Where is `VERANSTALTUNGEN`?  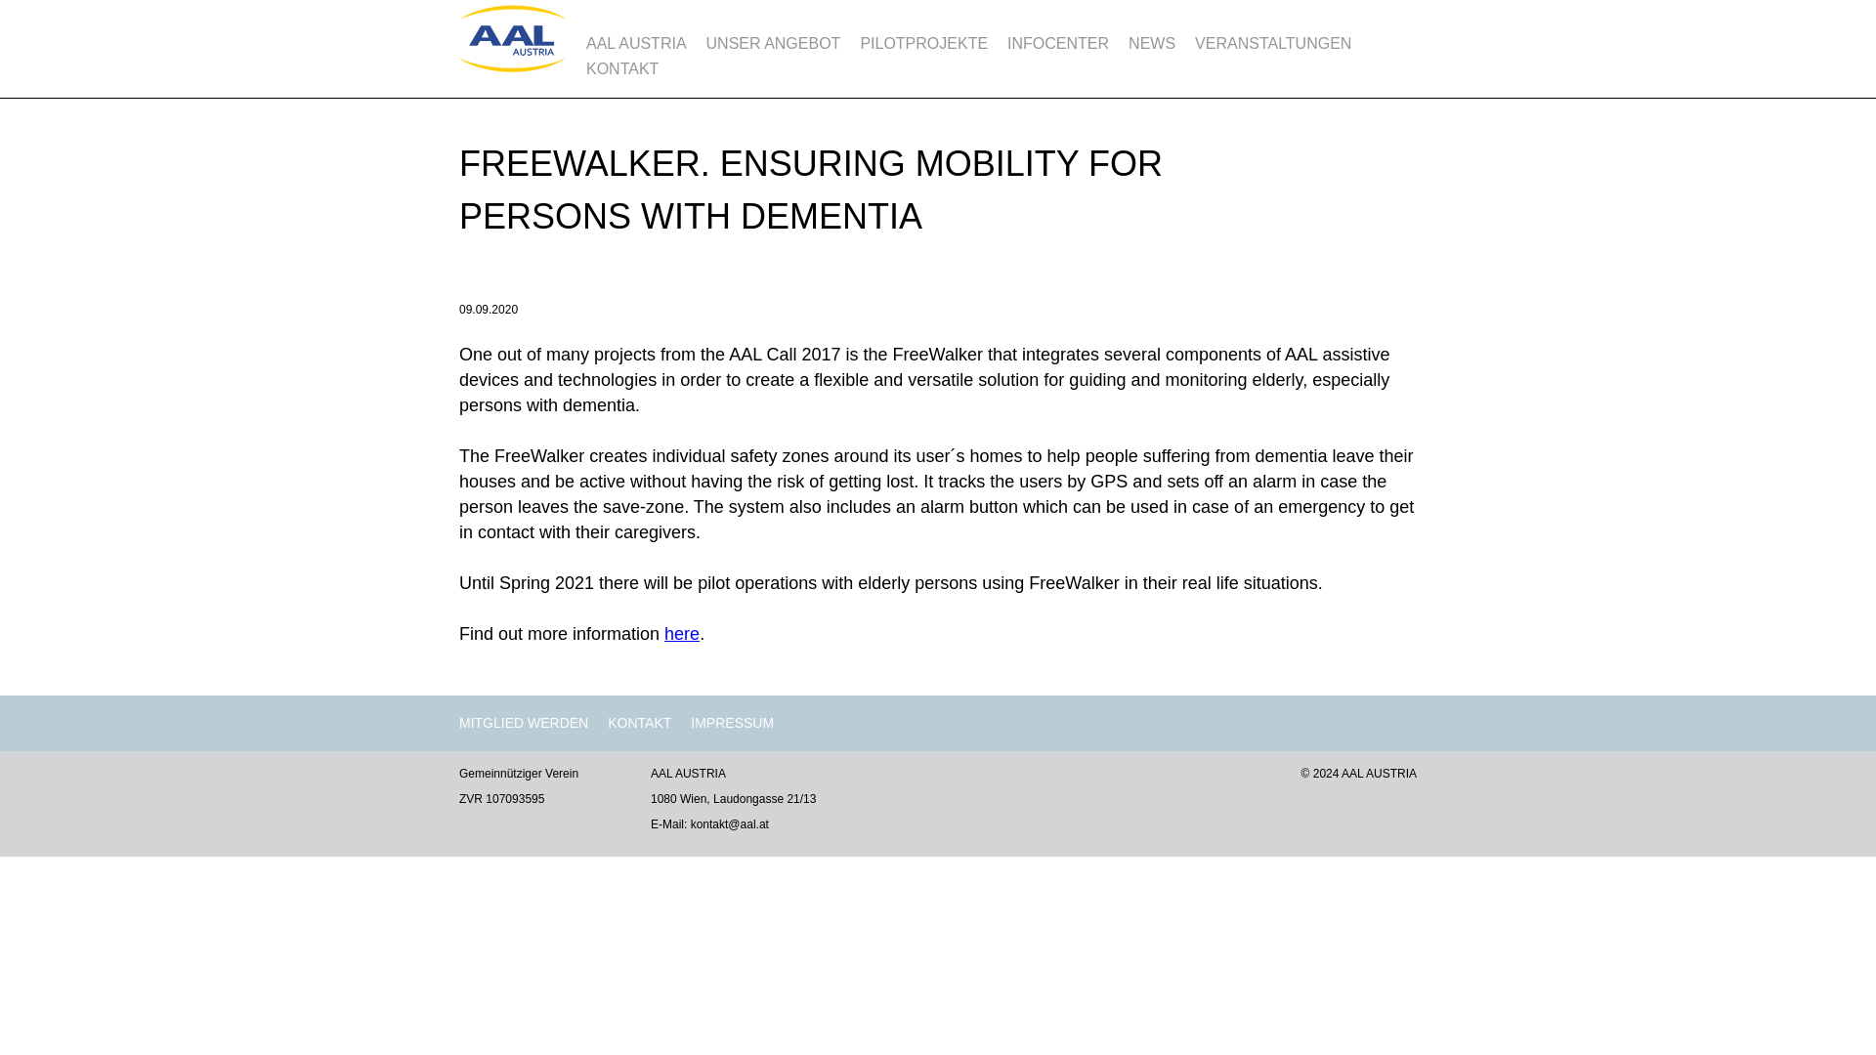 VERANSTALTUNGEN is located at coordinates (1272, 43).